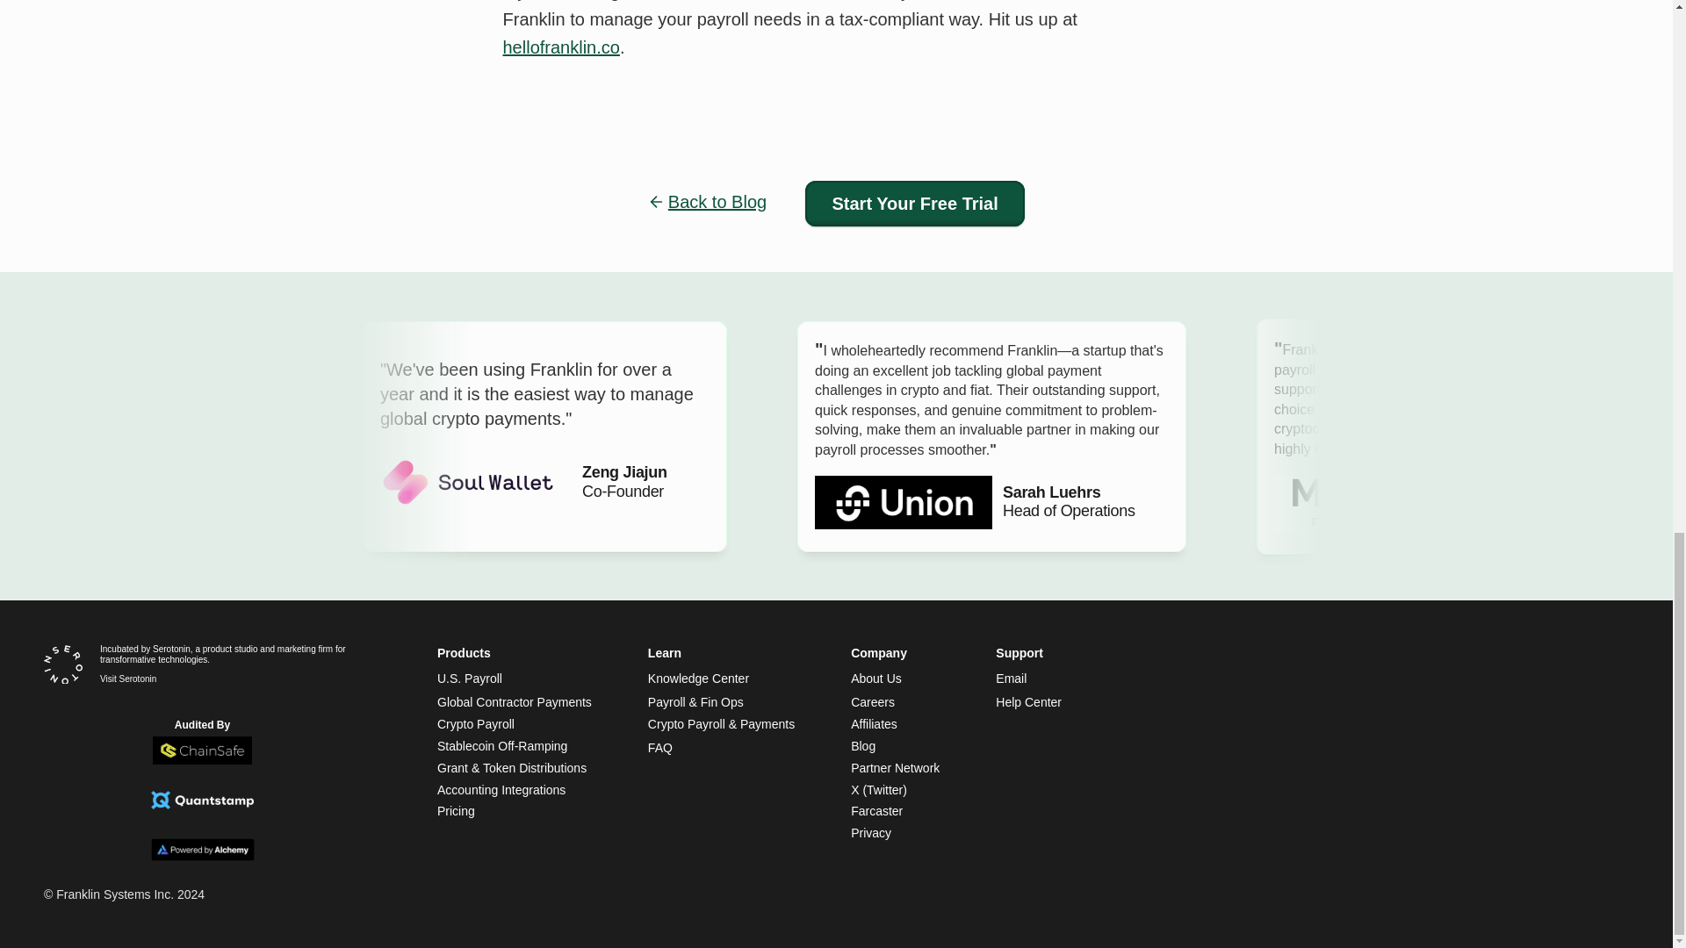 The image size is (1686, 948). Describe the element at coordinates (560, 47) in the screenshot. I see `hellofranklin.co` at that location.